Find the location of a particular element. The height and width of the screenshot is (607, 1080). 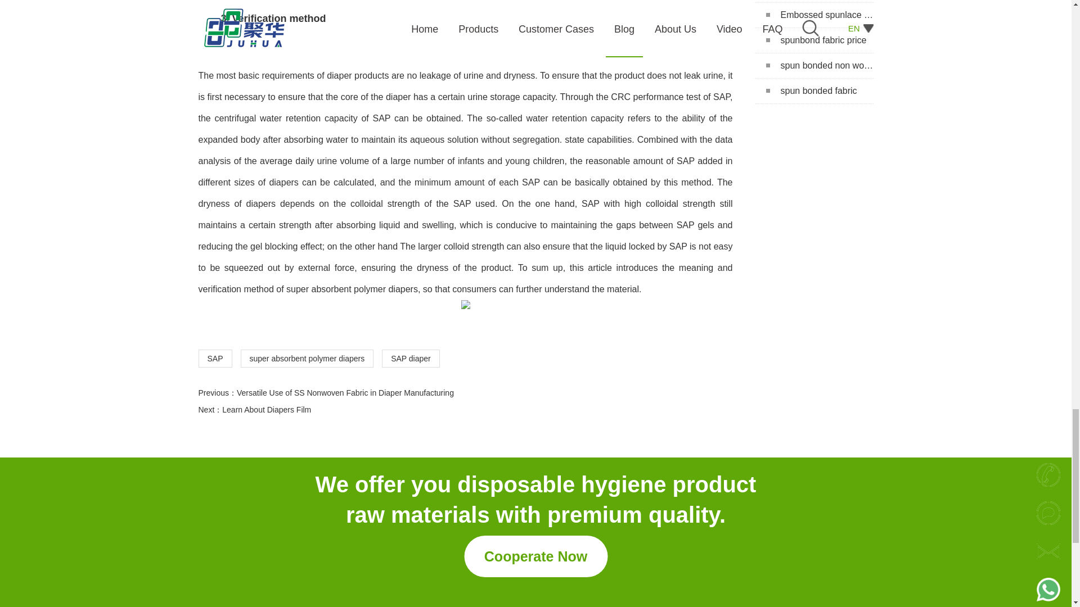

spunbond fabric price is located at coordinates (813, 40).